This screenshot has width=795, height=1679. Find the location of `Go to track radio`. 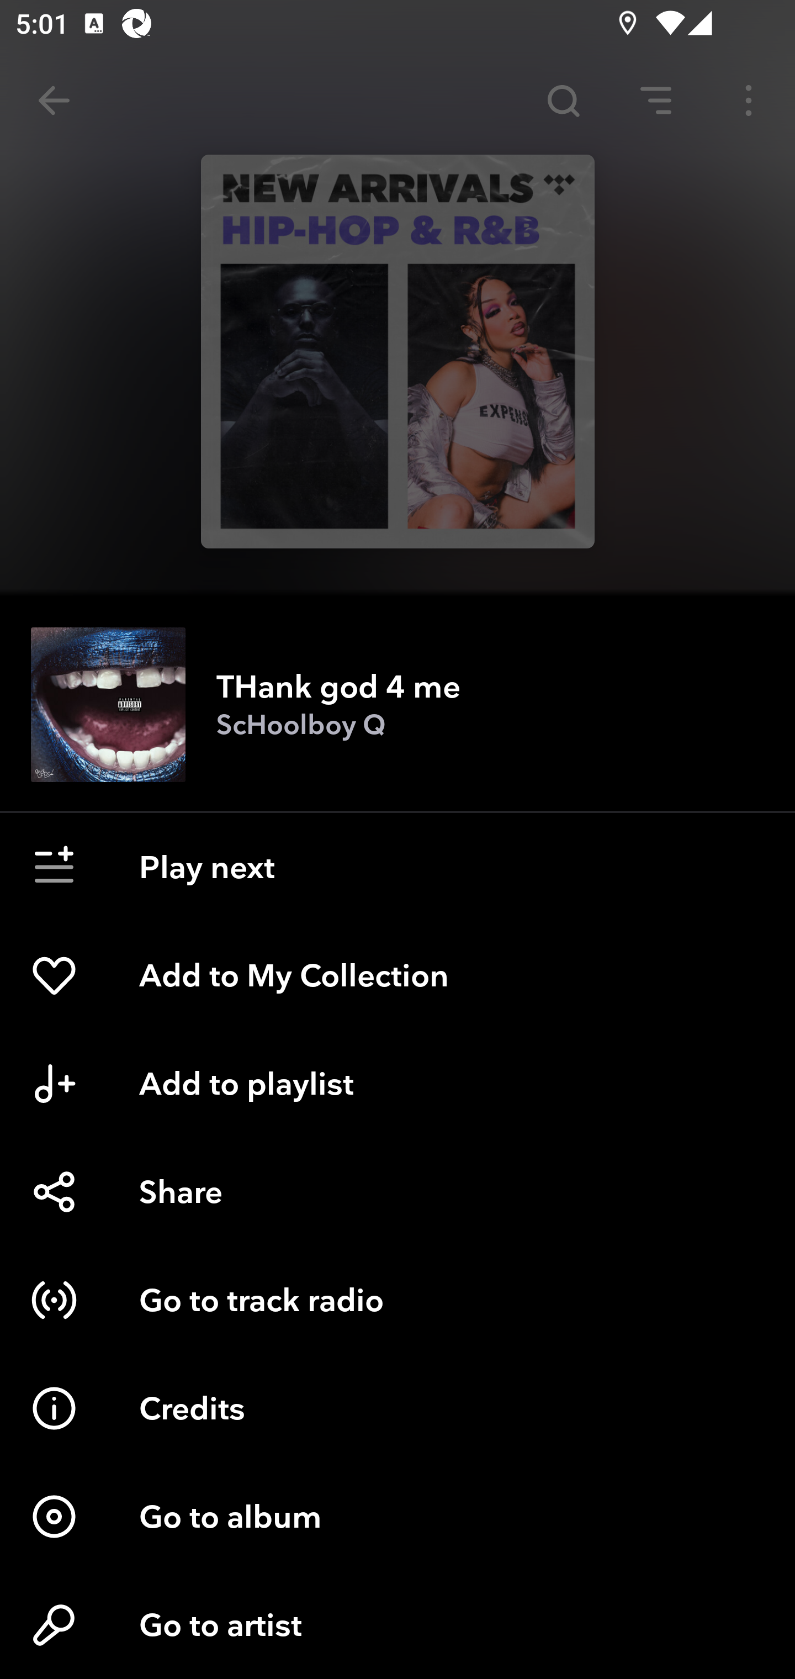

Go to track radio is located at coordinates (397, 1300).